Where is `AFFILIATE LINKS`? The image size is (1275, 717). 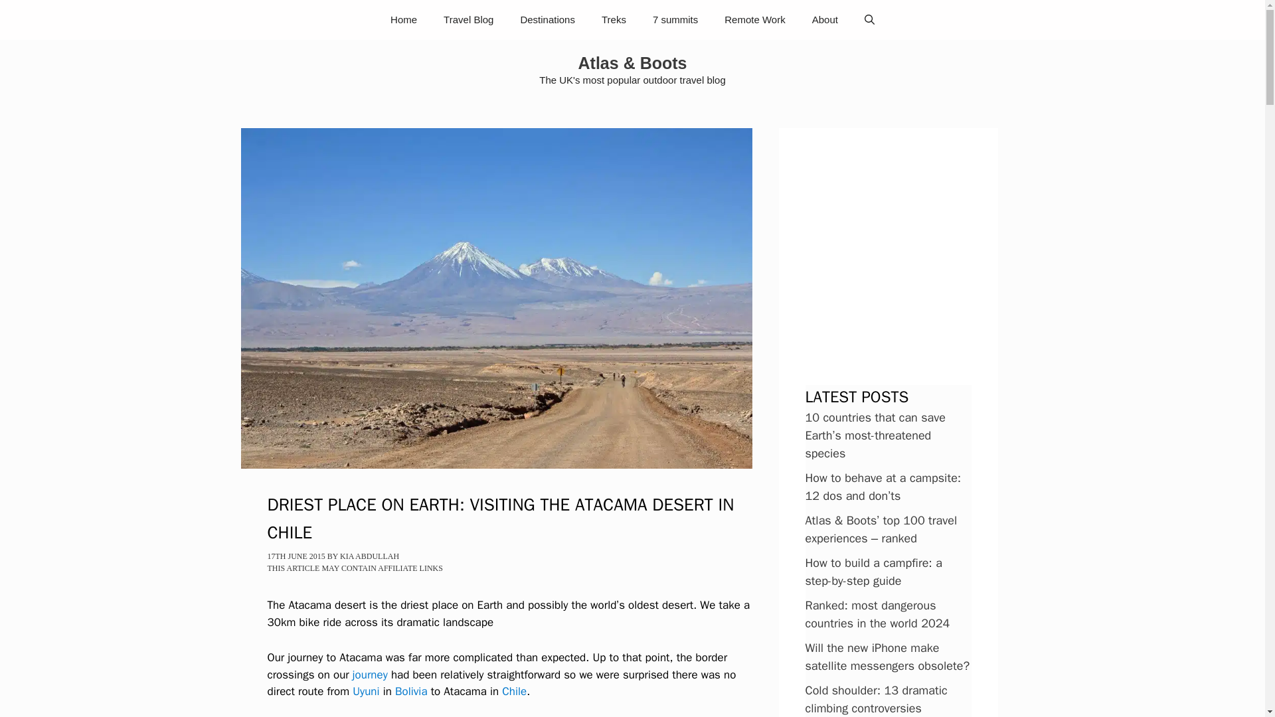 AFFILIATE LINKS is located at coordinates (410, 568).